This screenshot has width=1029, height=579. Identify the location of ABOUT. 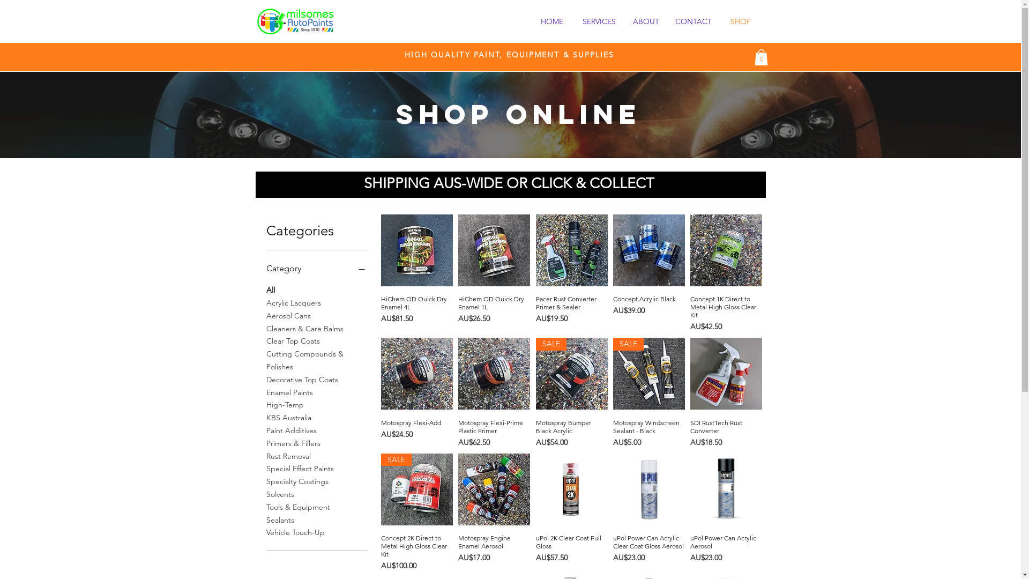
(646, 21).